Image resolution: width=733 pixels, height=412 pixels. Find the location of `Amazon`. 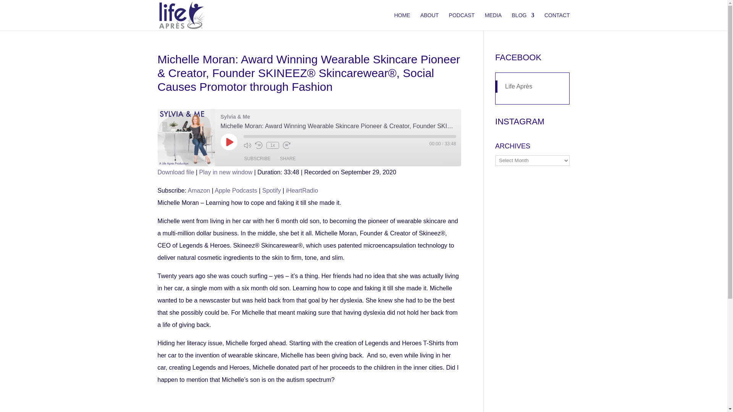

Amazon is located at coordinates (199, 190).